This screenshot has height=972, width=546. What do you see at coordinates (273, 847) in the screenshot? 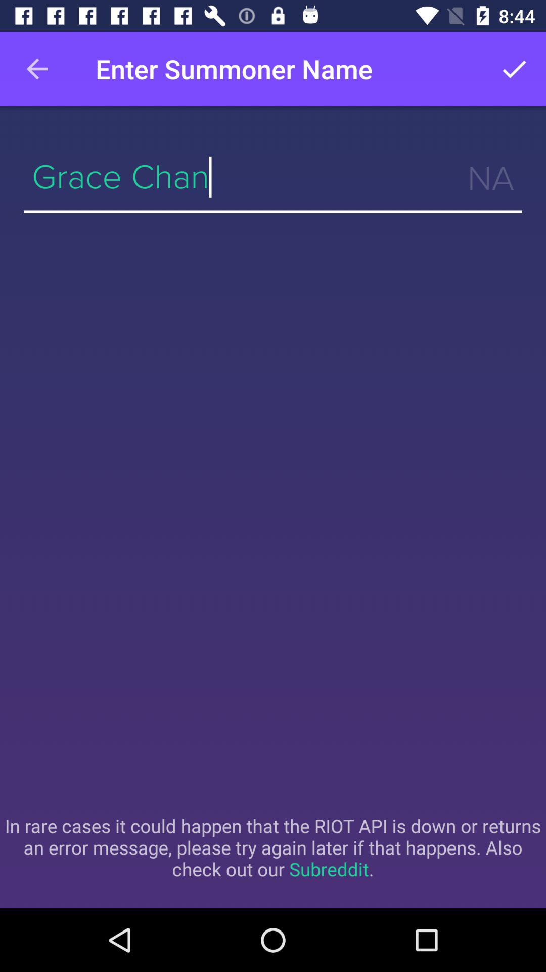
I see `choose the item below grace chan item` at bounding box center [273, 847].